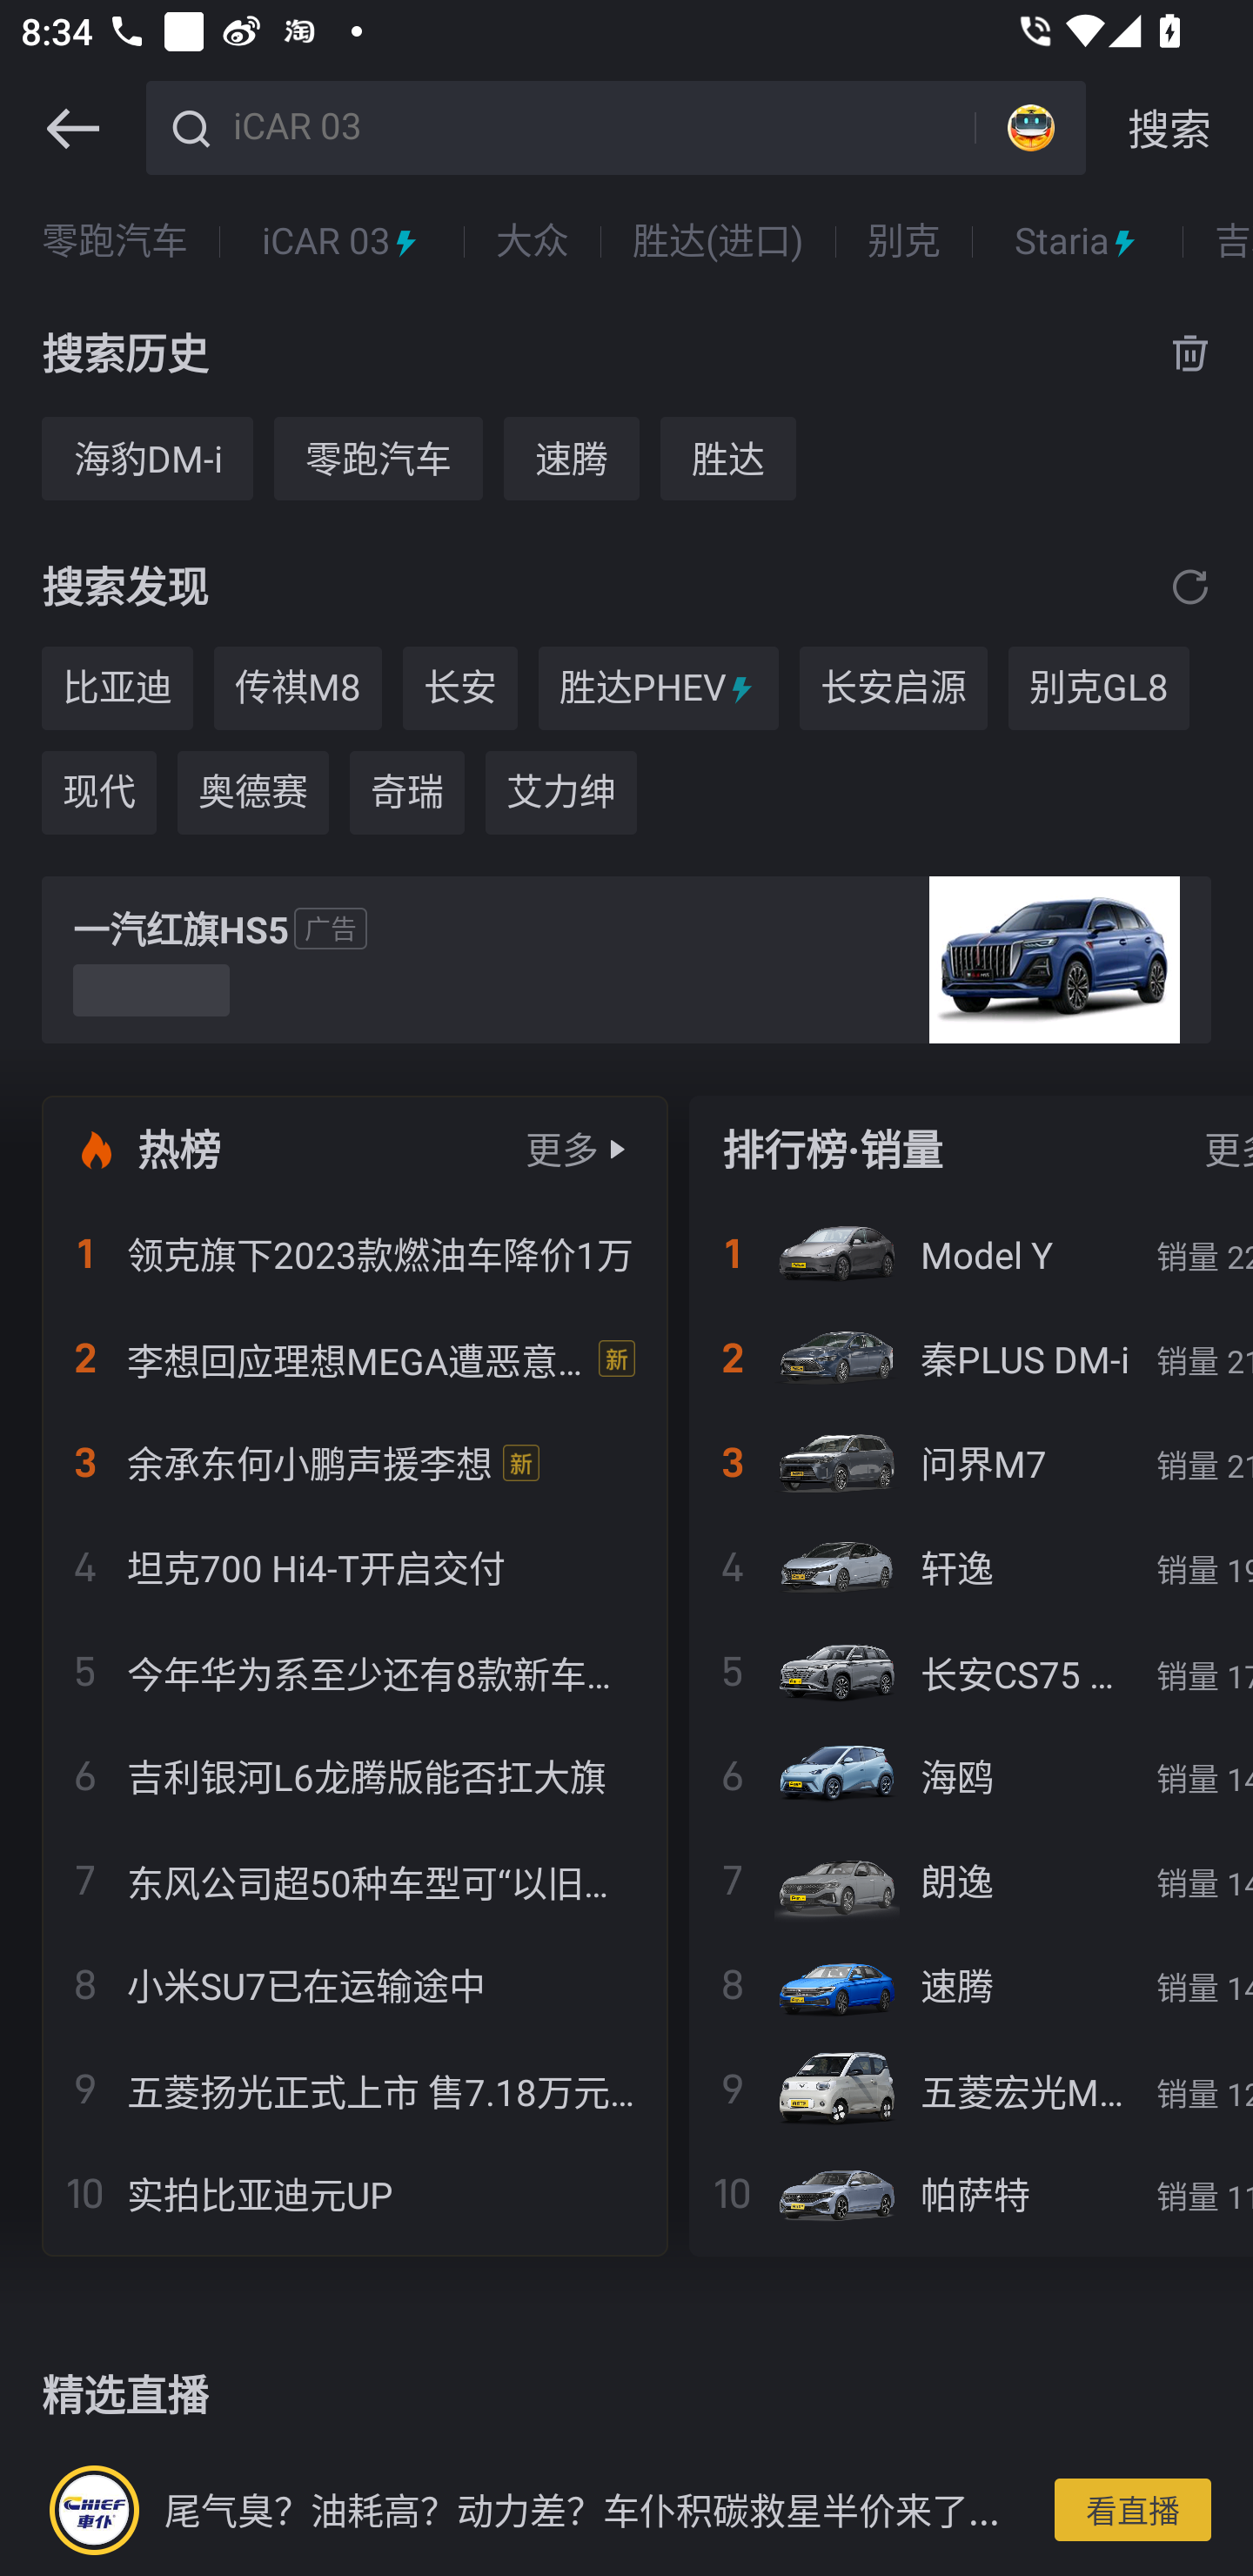 Image resolution: width=1253 pixels, height=2576 pixels. Describe the element at coordinates (99, 794) in the screenshot. I see `现代` at that location.